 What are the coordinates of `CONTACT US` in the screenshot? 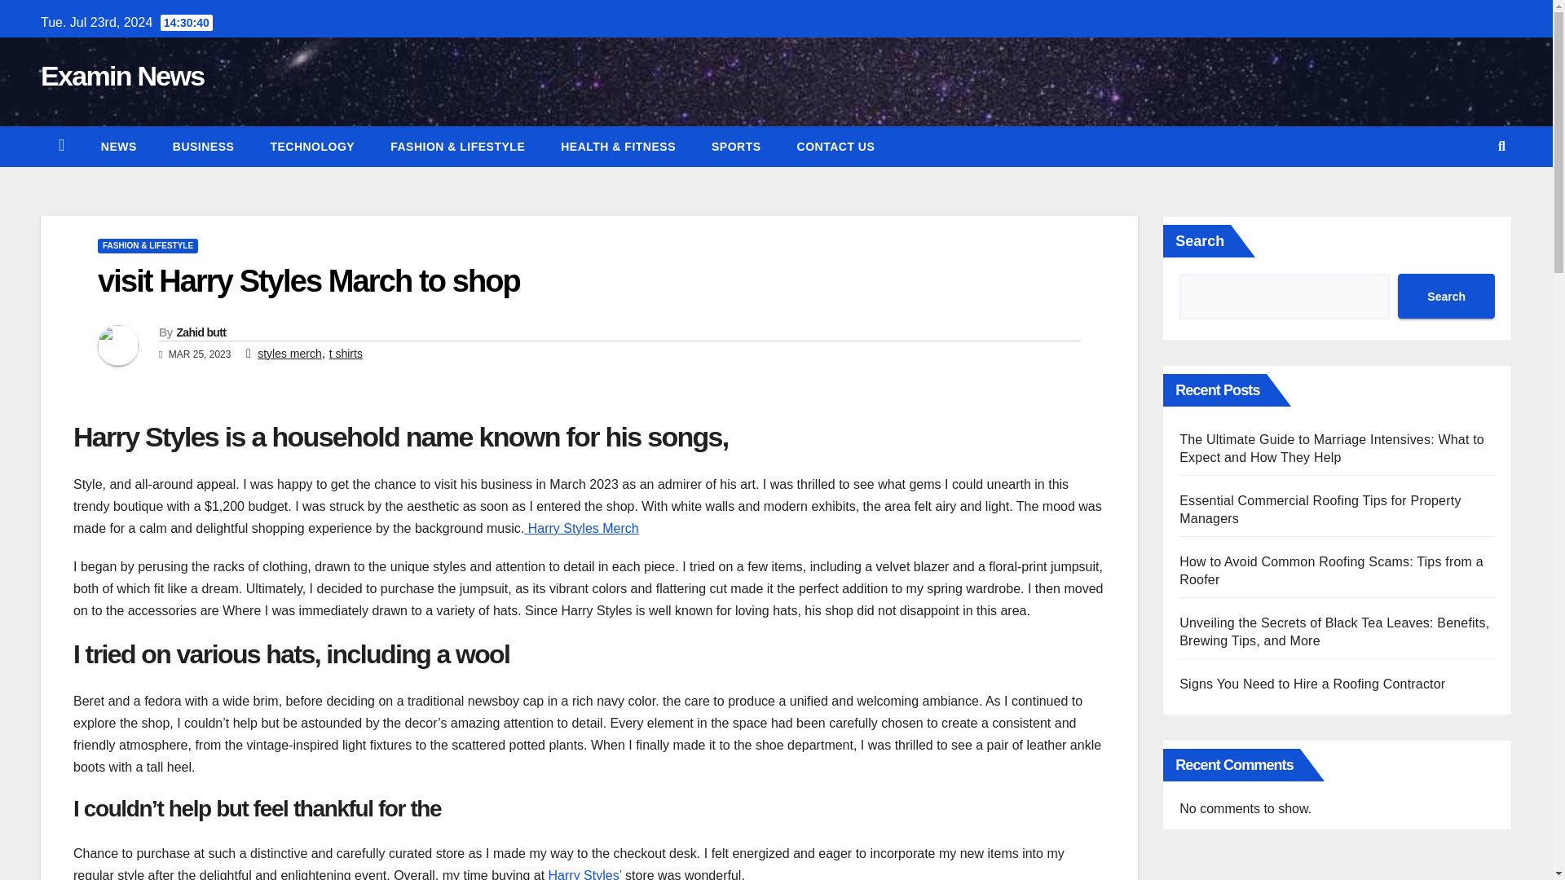 It's located at (836, 147).